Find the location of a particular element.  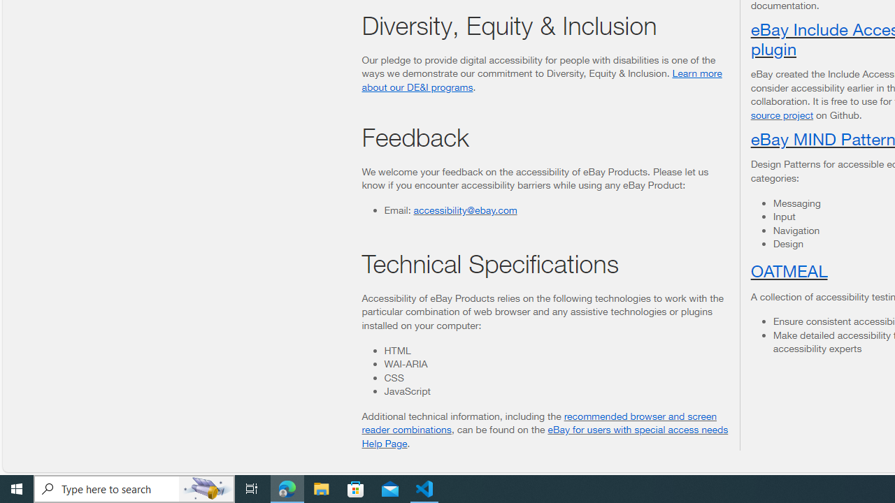

Learn more about our DE&I programs is located at coordinates (541, 80).